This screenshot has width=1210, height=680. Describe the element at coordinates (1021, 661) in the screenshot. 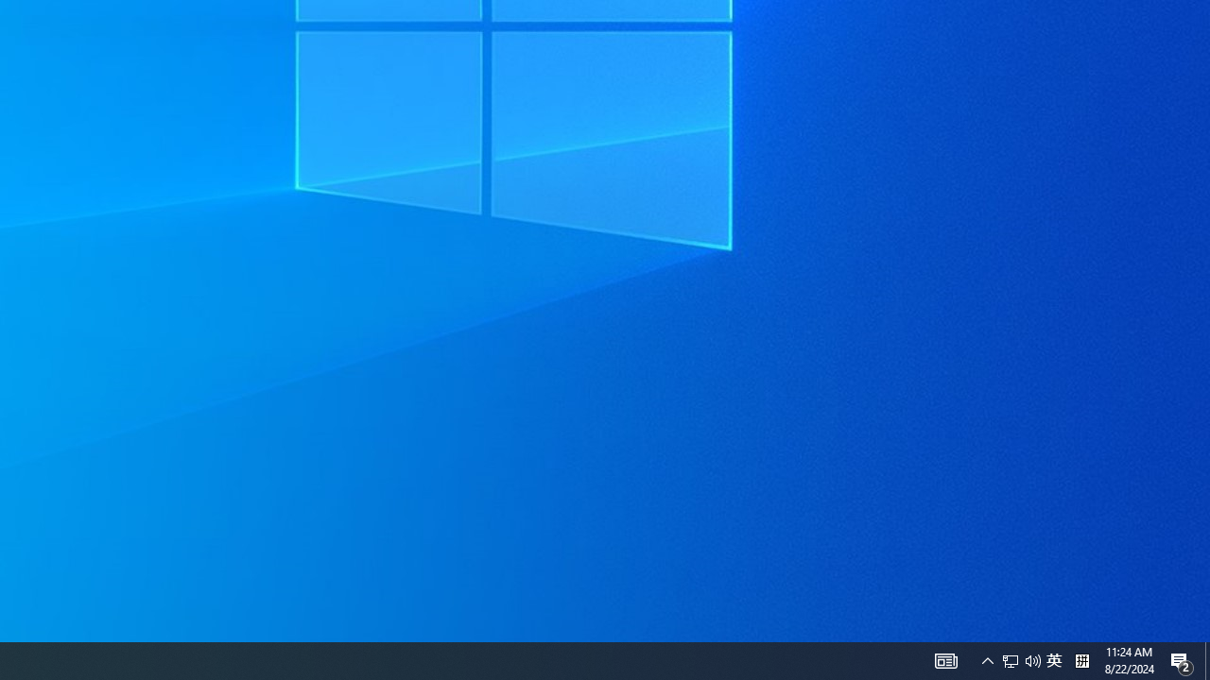

I see `Action Center, 2 new notifications` at that location.